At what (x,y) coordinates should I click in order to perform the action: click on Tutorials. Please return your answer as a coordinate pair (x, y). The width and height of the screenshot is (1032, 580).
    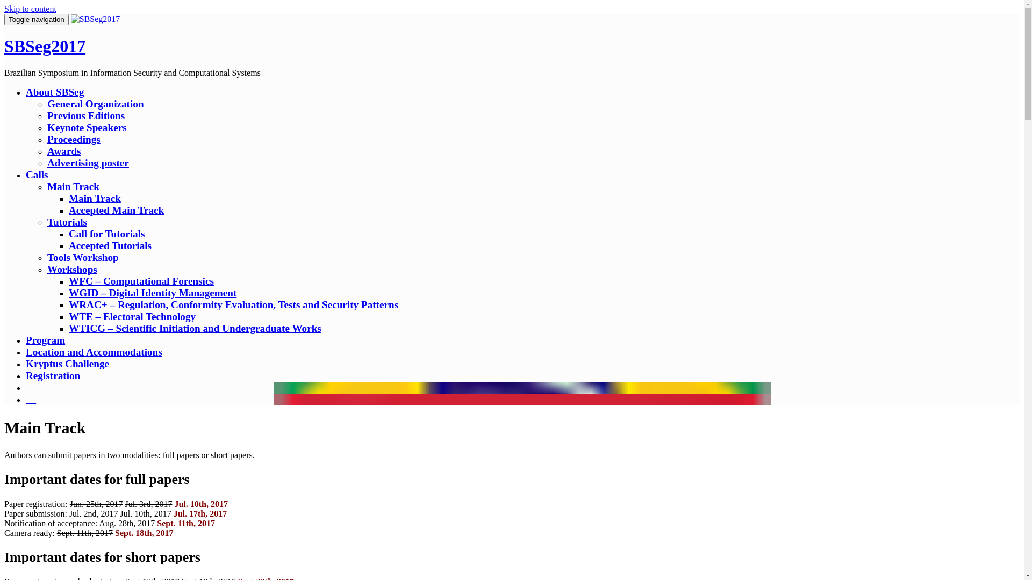
    Looking at the image, I should click on (67, 222).